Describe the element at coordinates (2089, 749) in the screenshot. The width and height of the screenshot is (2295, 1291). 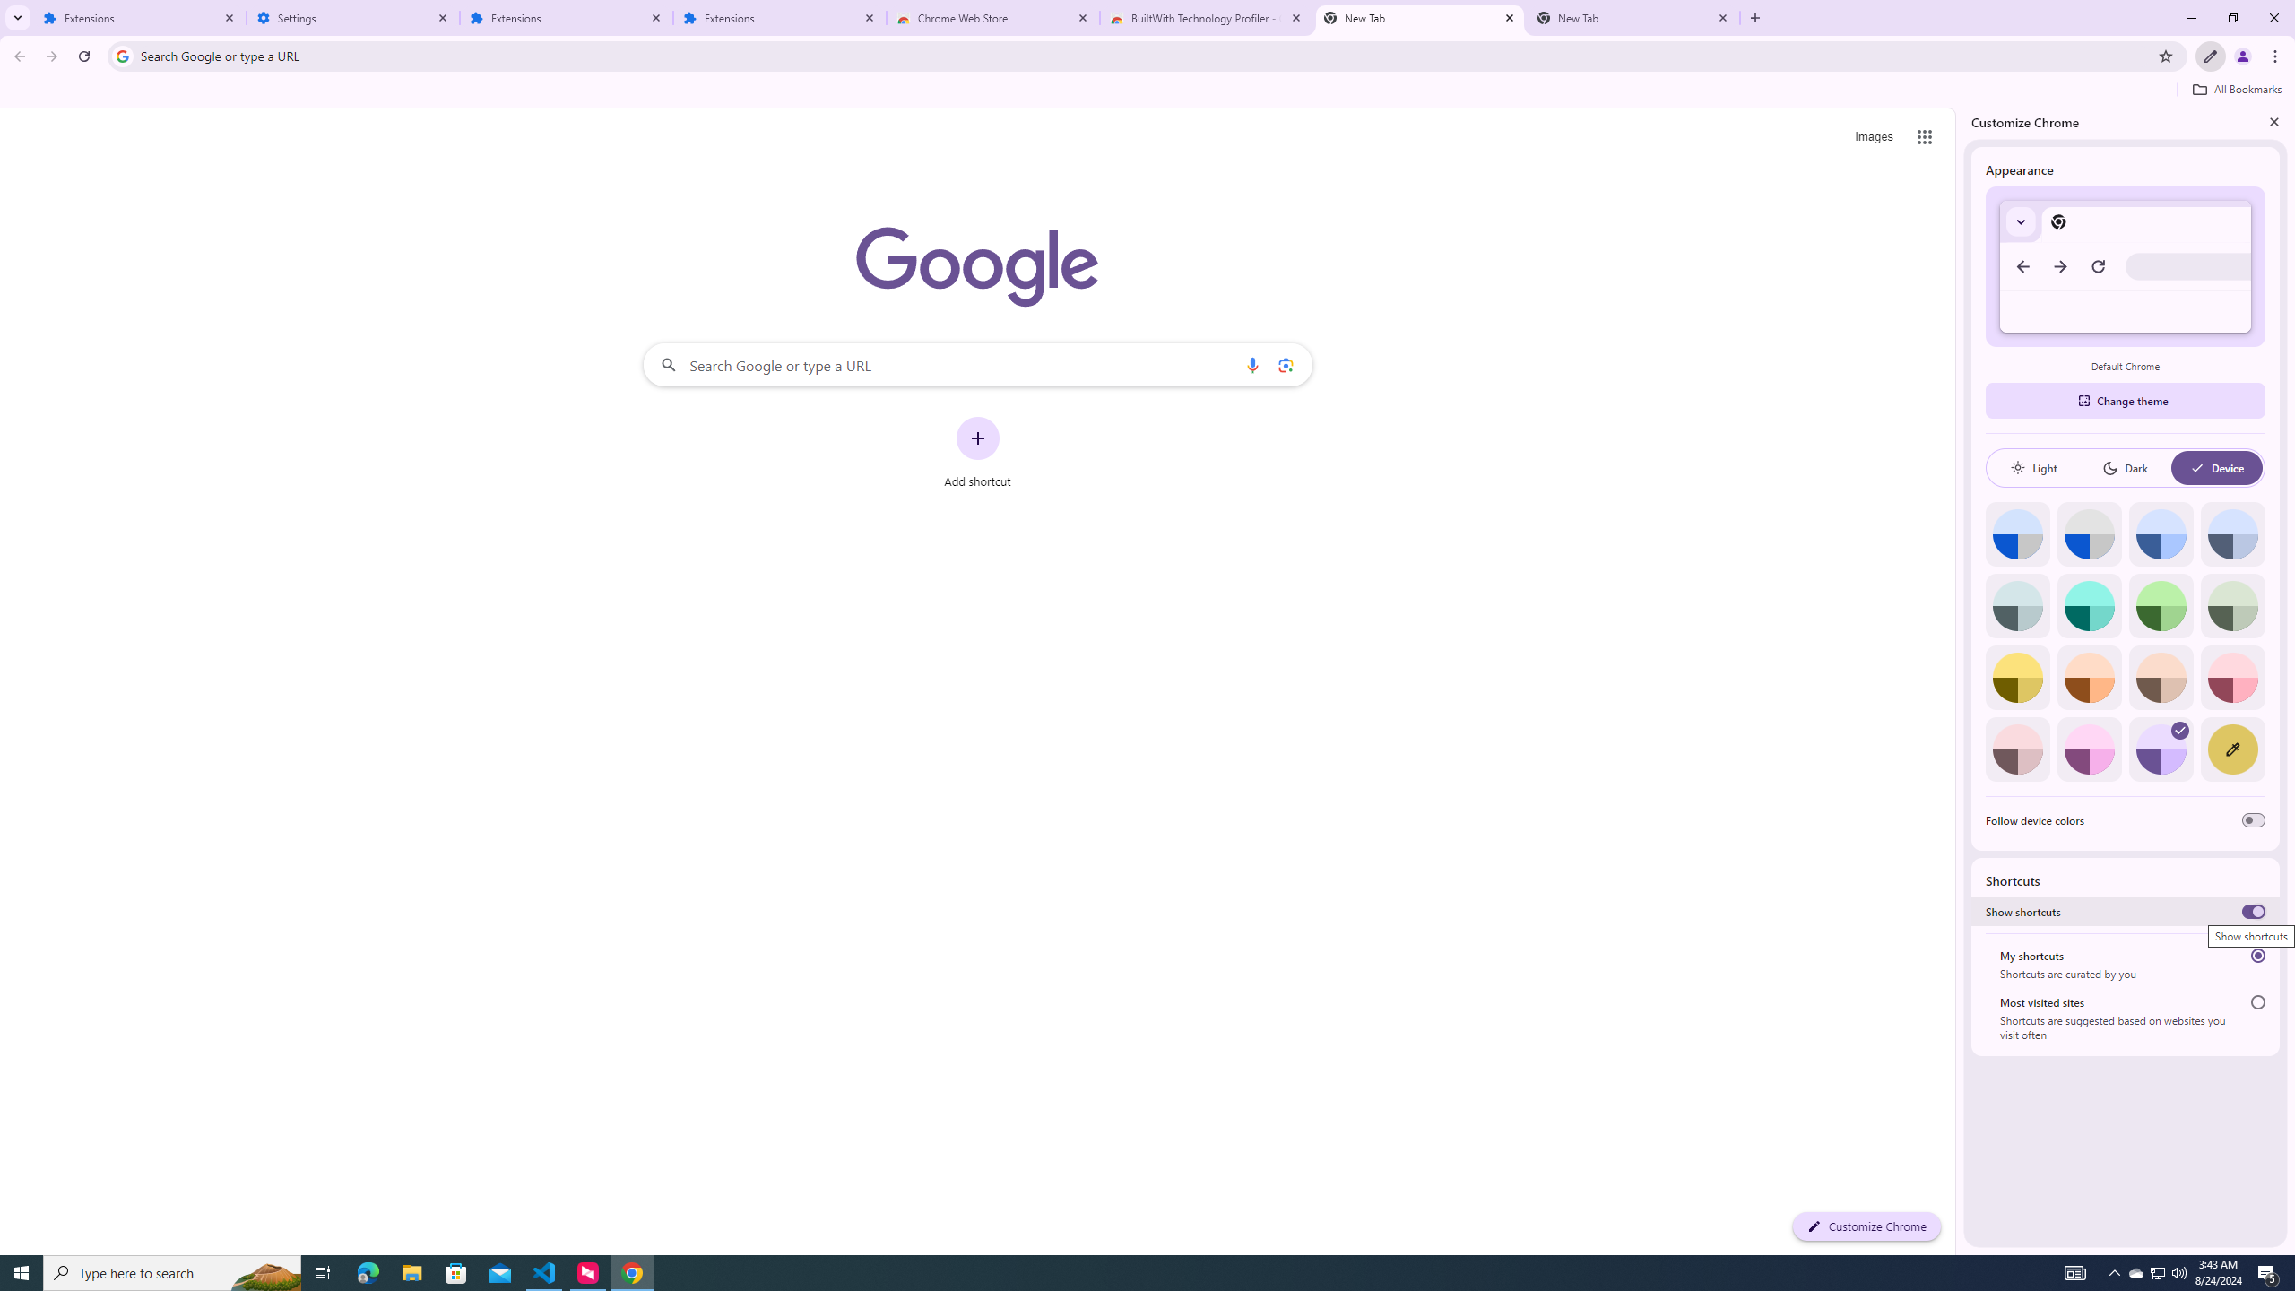
I see `Fuchsia` at that location.